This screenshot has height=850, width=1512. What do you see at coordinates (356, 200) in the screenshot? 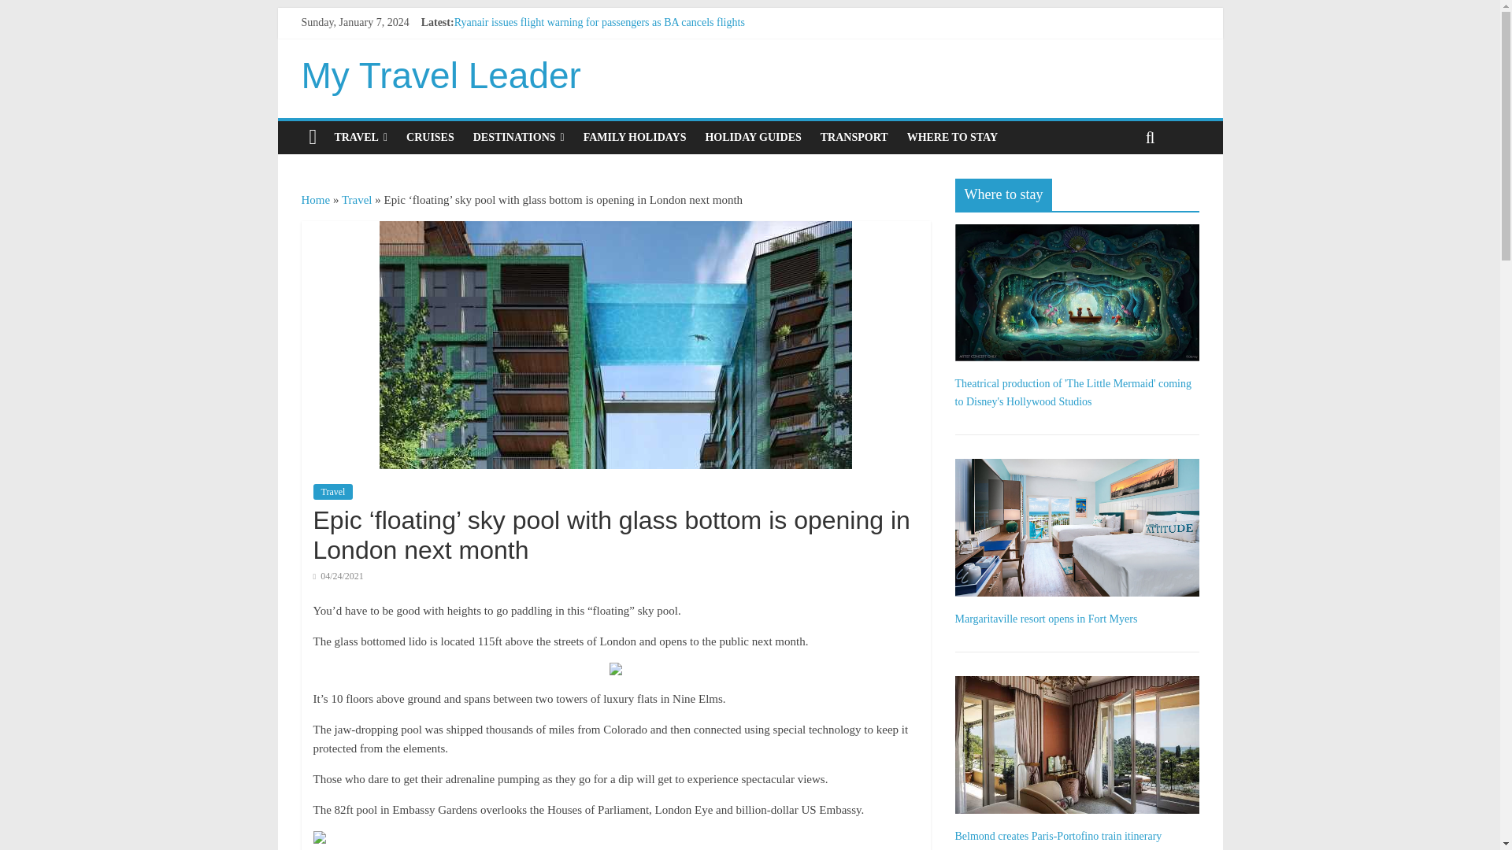
I see `Travel` at bounding box center [356, 200].